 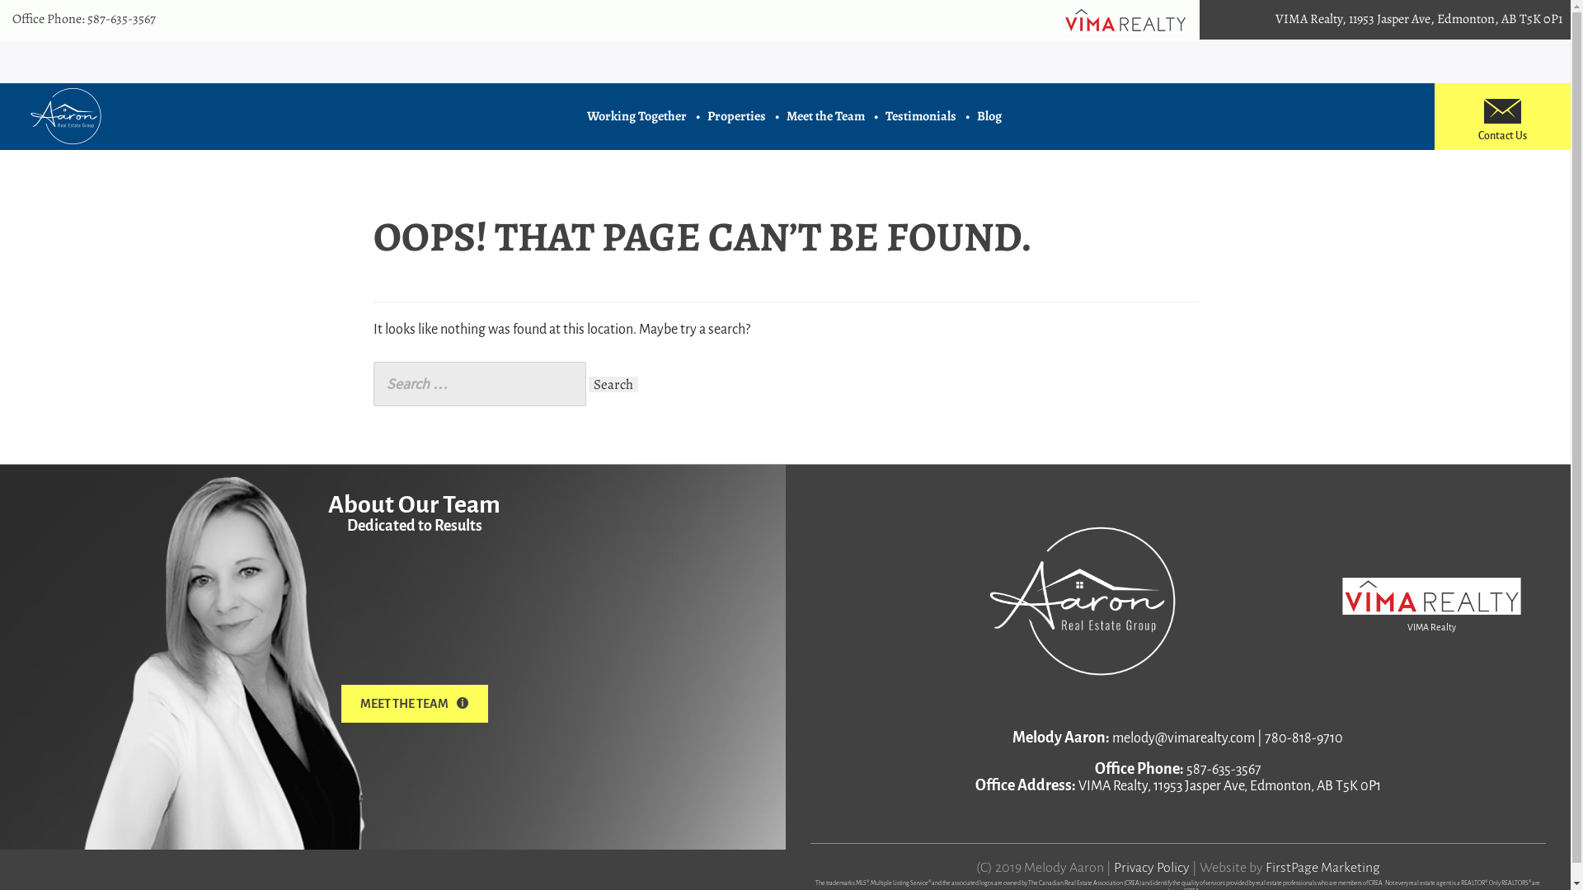 I want to click on FirstPage Marketing, so click(x=1322, y=868).